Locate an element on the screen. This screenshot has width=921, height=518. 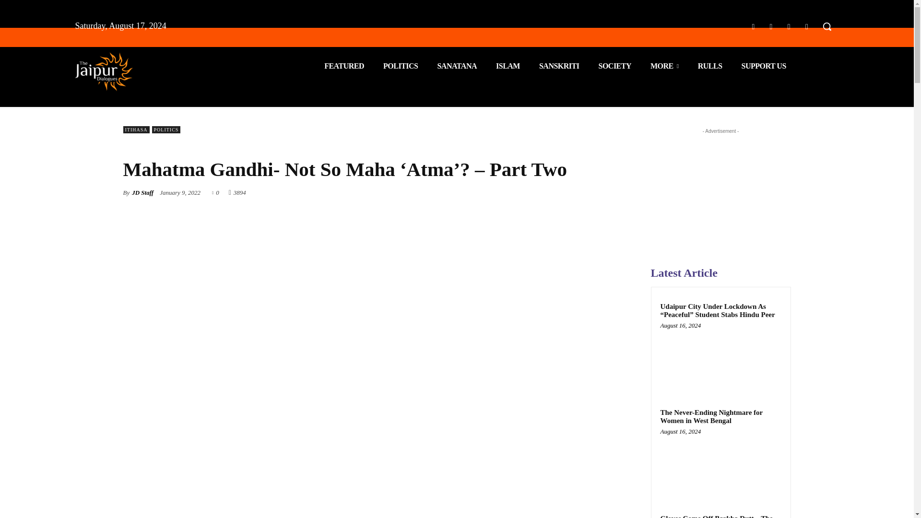
SANSKRITI is located at coordinates (559, 66).